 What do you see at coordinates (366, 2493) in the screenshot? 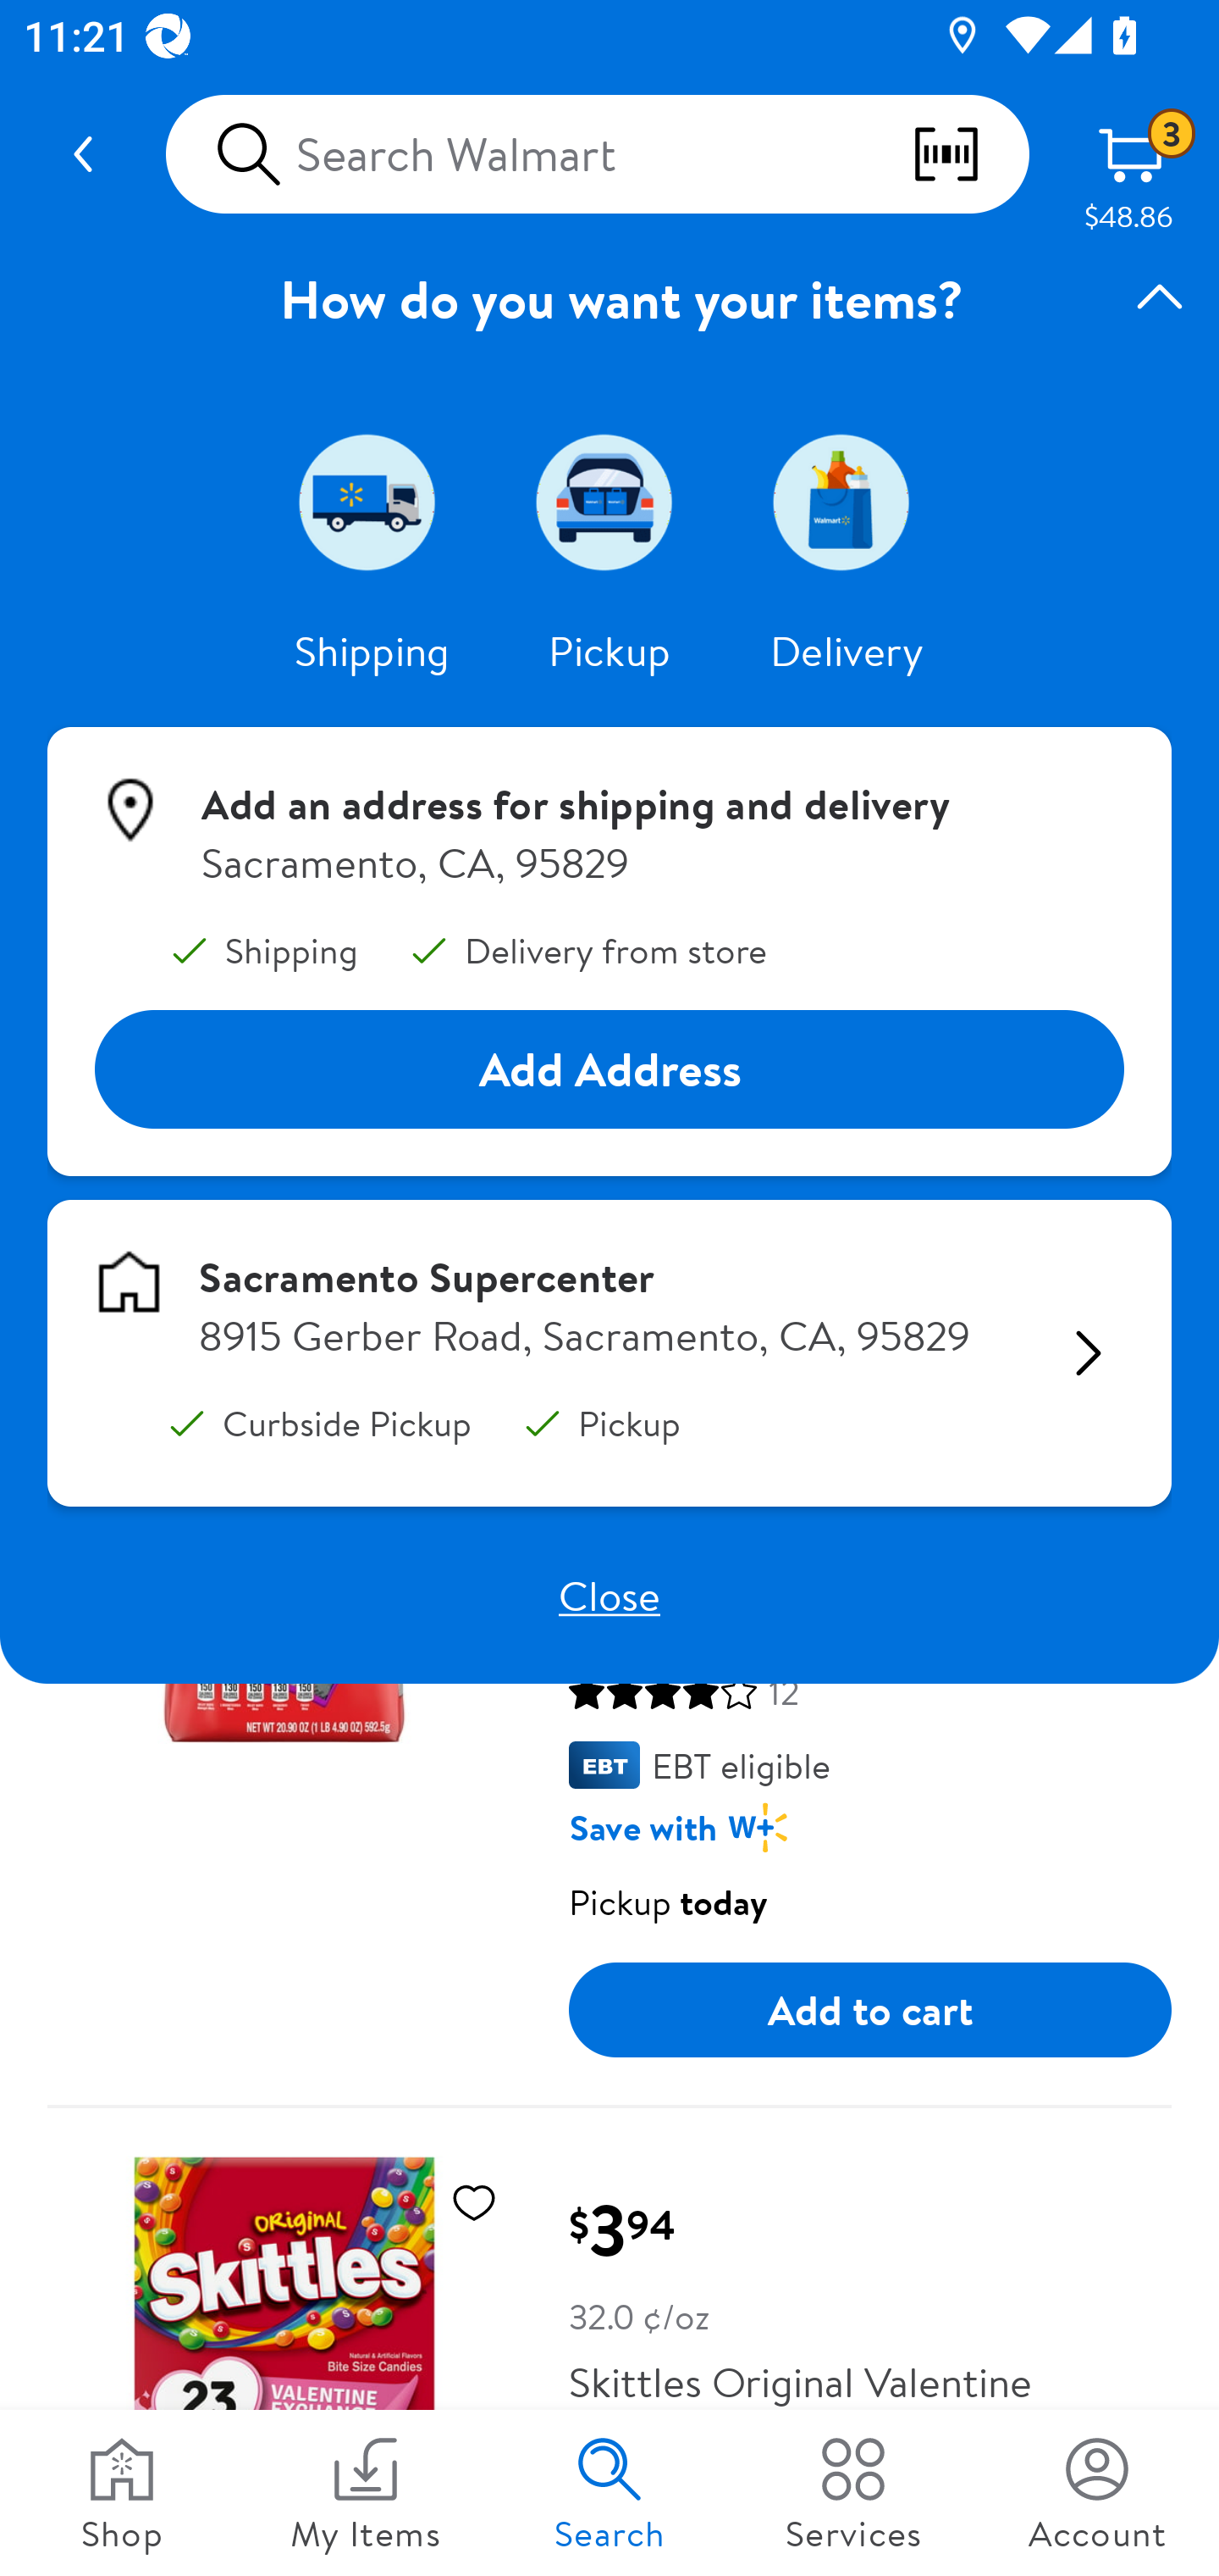
I see `My Items` at bounding box center [366, 2493].